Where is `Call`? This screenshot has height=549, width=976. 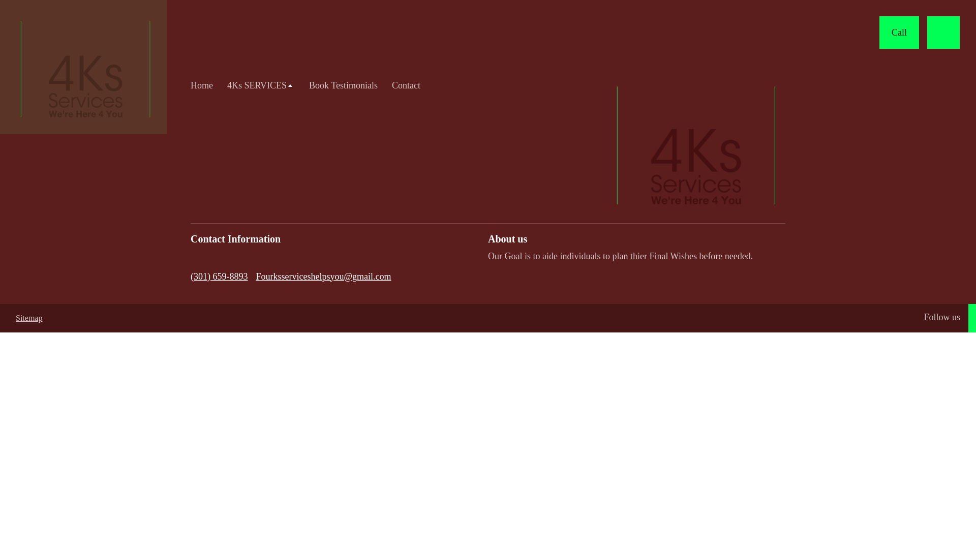
Call is located at coordinates (899, 33).